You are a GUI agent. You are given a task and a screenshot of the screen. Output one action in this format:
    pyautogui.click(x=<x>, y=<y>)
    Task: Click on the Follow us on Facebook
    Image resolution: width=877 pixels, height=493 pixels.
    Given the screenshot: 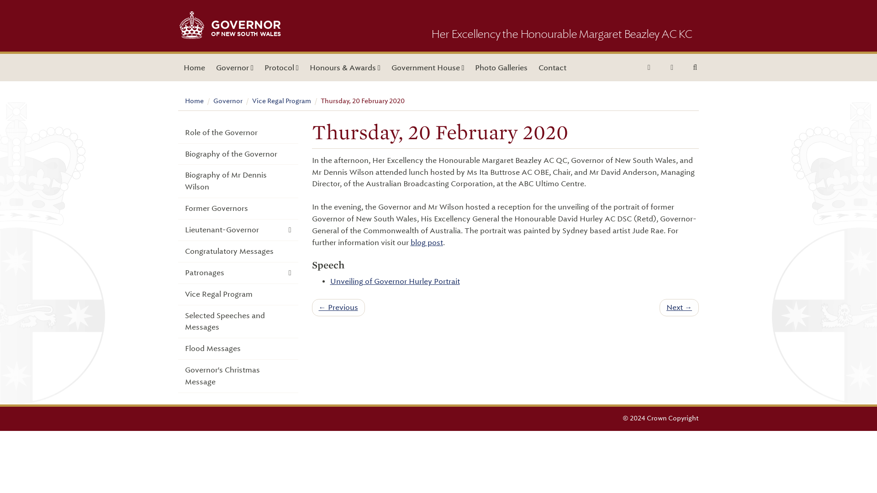 What is the action you would take?
    pyautogui.click(x=649, y=68)
    